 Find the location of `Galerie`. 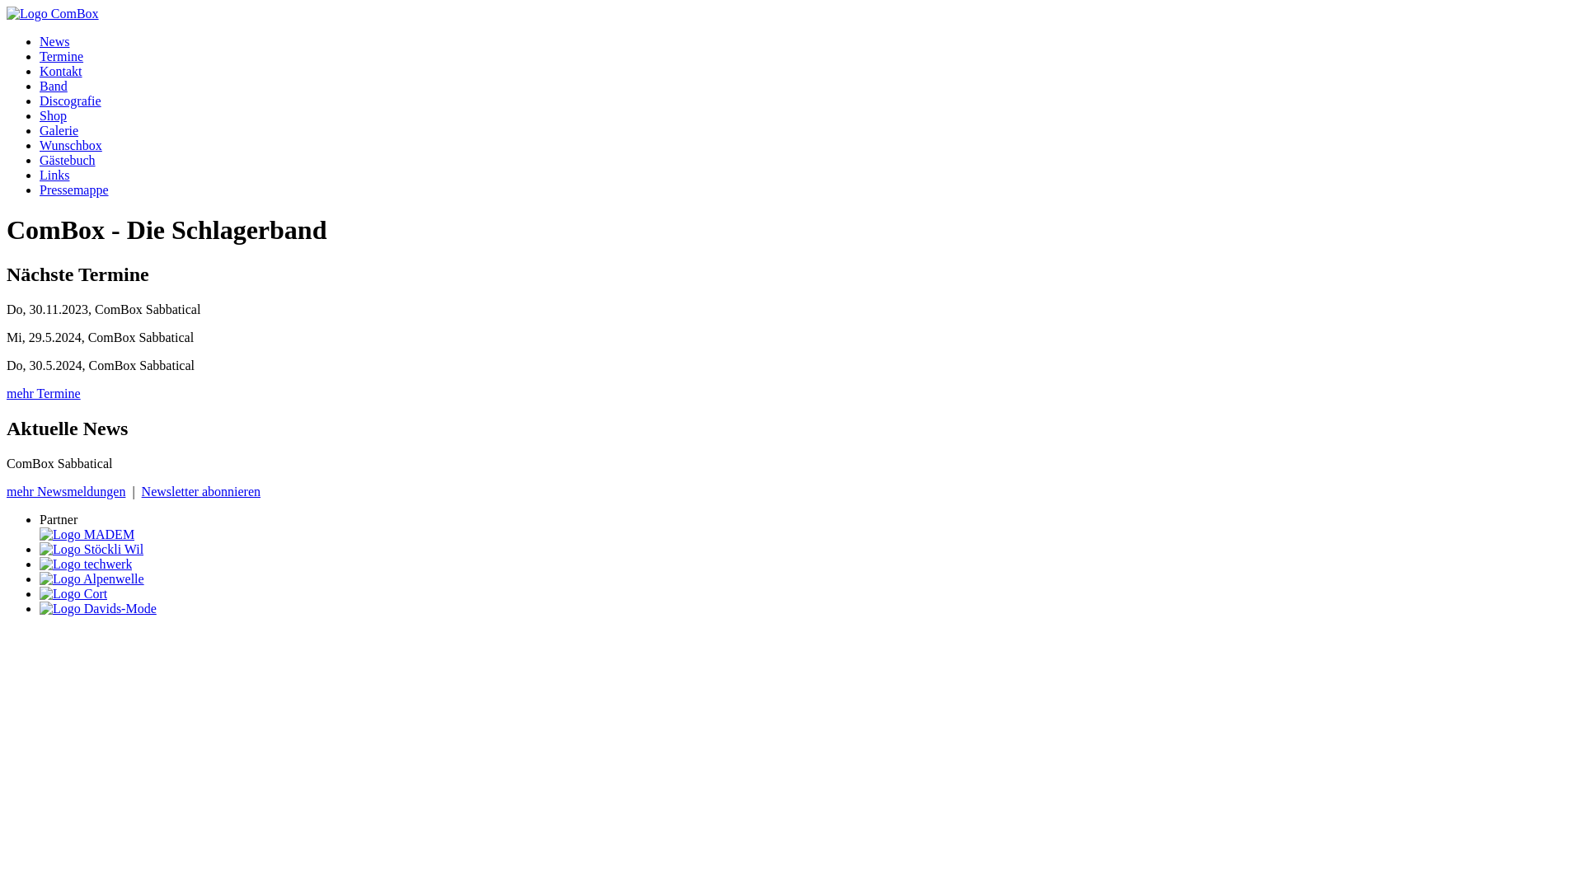

Galerie is located at coordinates (59, 130).